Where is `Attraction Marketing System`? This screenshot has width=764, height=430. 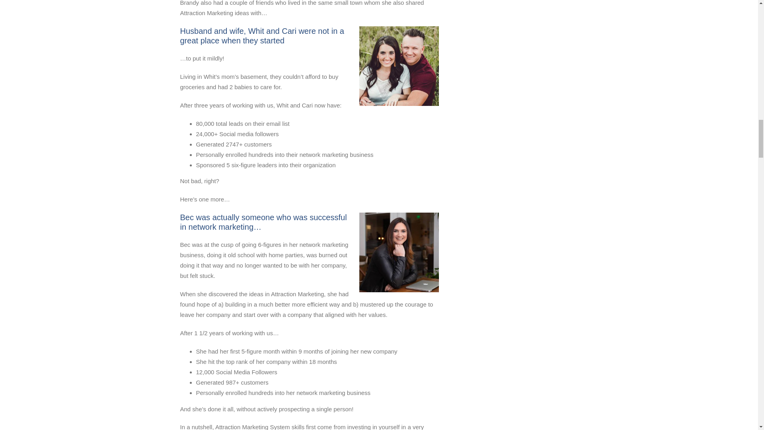 Attraction Marketing System is located at coordinates (399, 66).